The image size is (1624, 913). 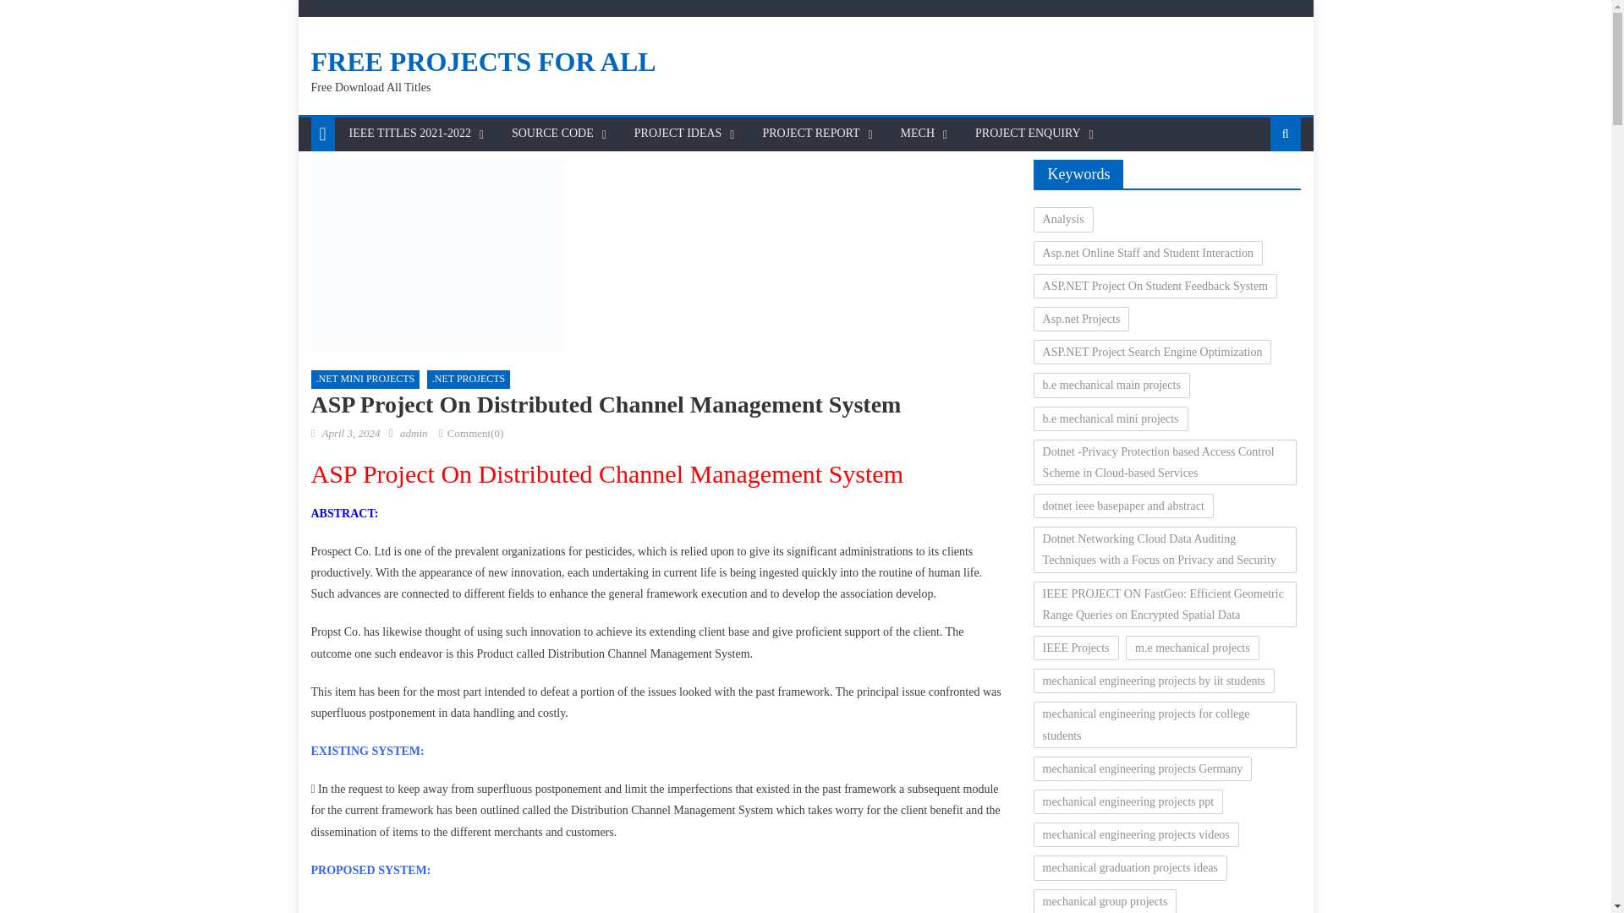 I want to click on SOURCE CODE, so click(x=551, y=134).